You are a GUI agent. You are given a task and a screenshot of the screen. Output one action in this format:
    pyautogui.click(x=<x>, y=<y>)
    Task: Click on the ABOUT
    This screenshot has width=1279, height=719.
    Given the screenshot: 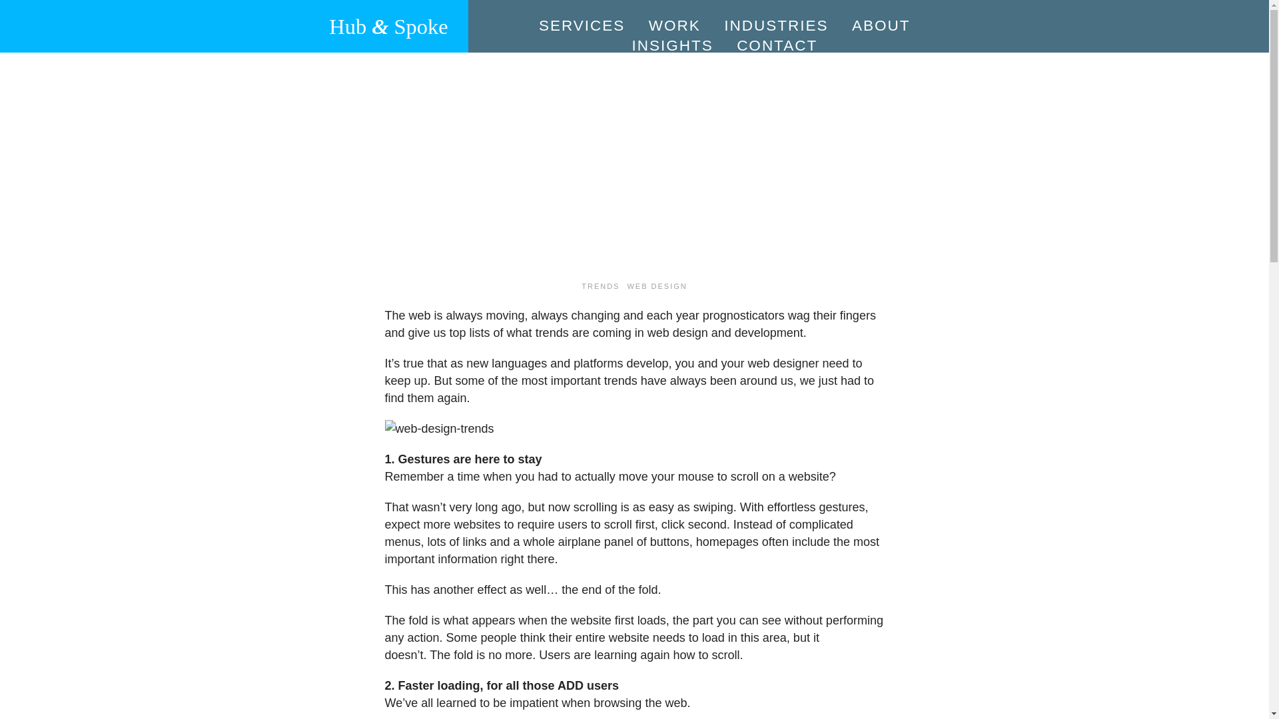 What is the action you would take?
    pyautogui.click(x=881, y=25)
    